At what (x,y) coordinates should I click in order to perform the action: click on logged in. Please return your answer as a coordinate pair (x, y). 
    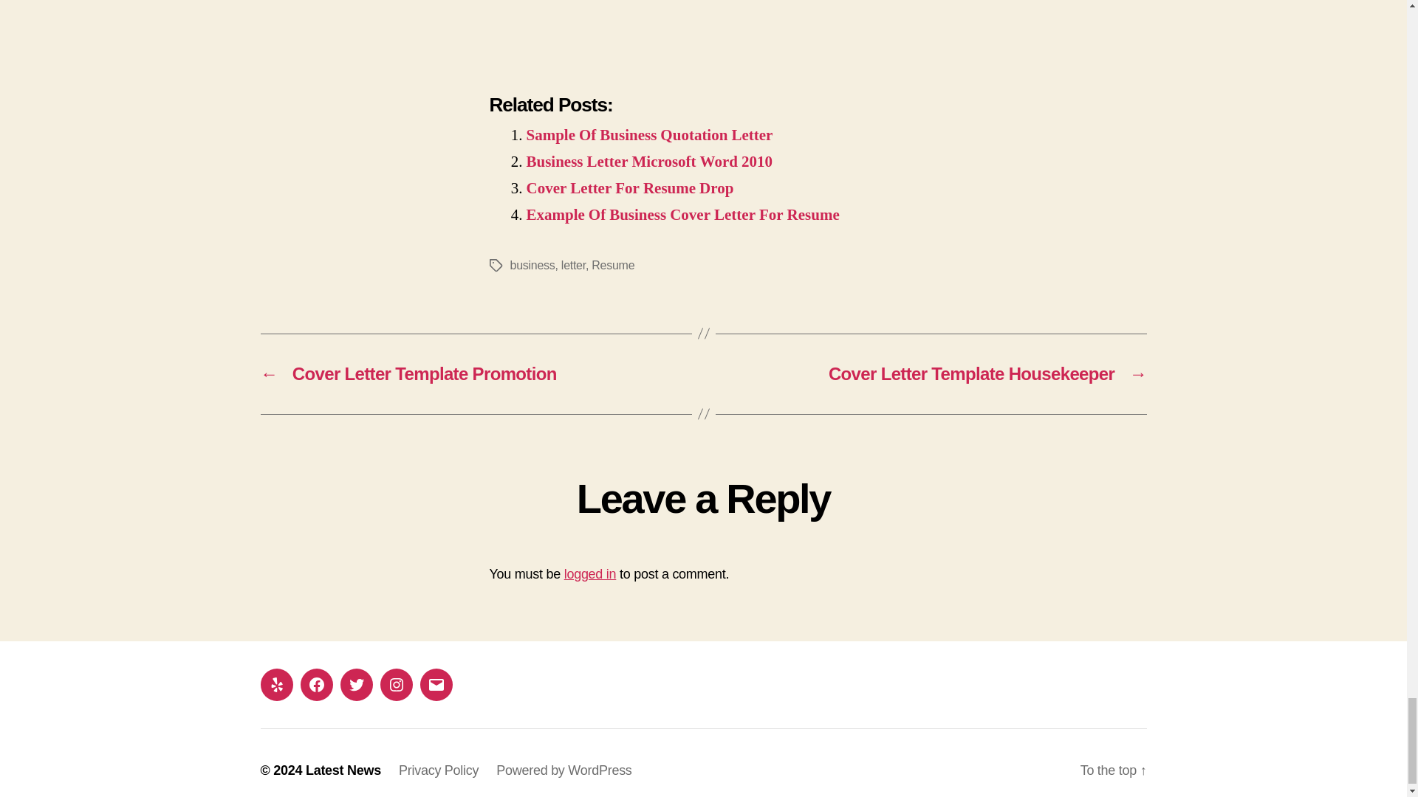
    Looking at the image, I should click on (591, 574).